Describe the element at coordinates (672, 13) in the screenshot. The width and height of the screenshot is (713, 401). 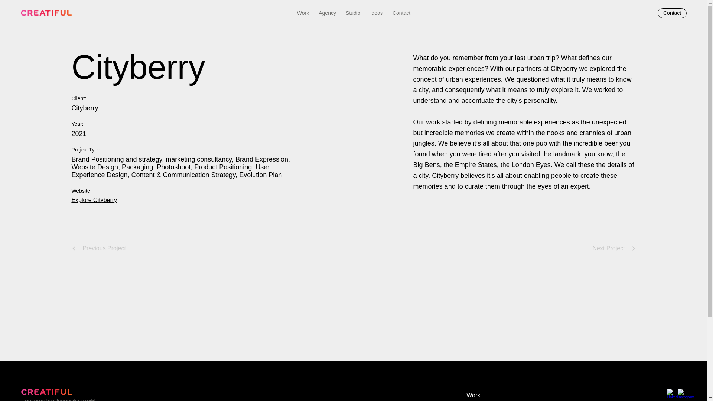
I see `Contact` at that location.